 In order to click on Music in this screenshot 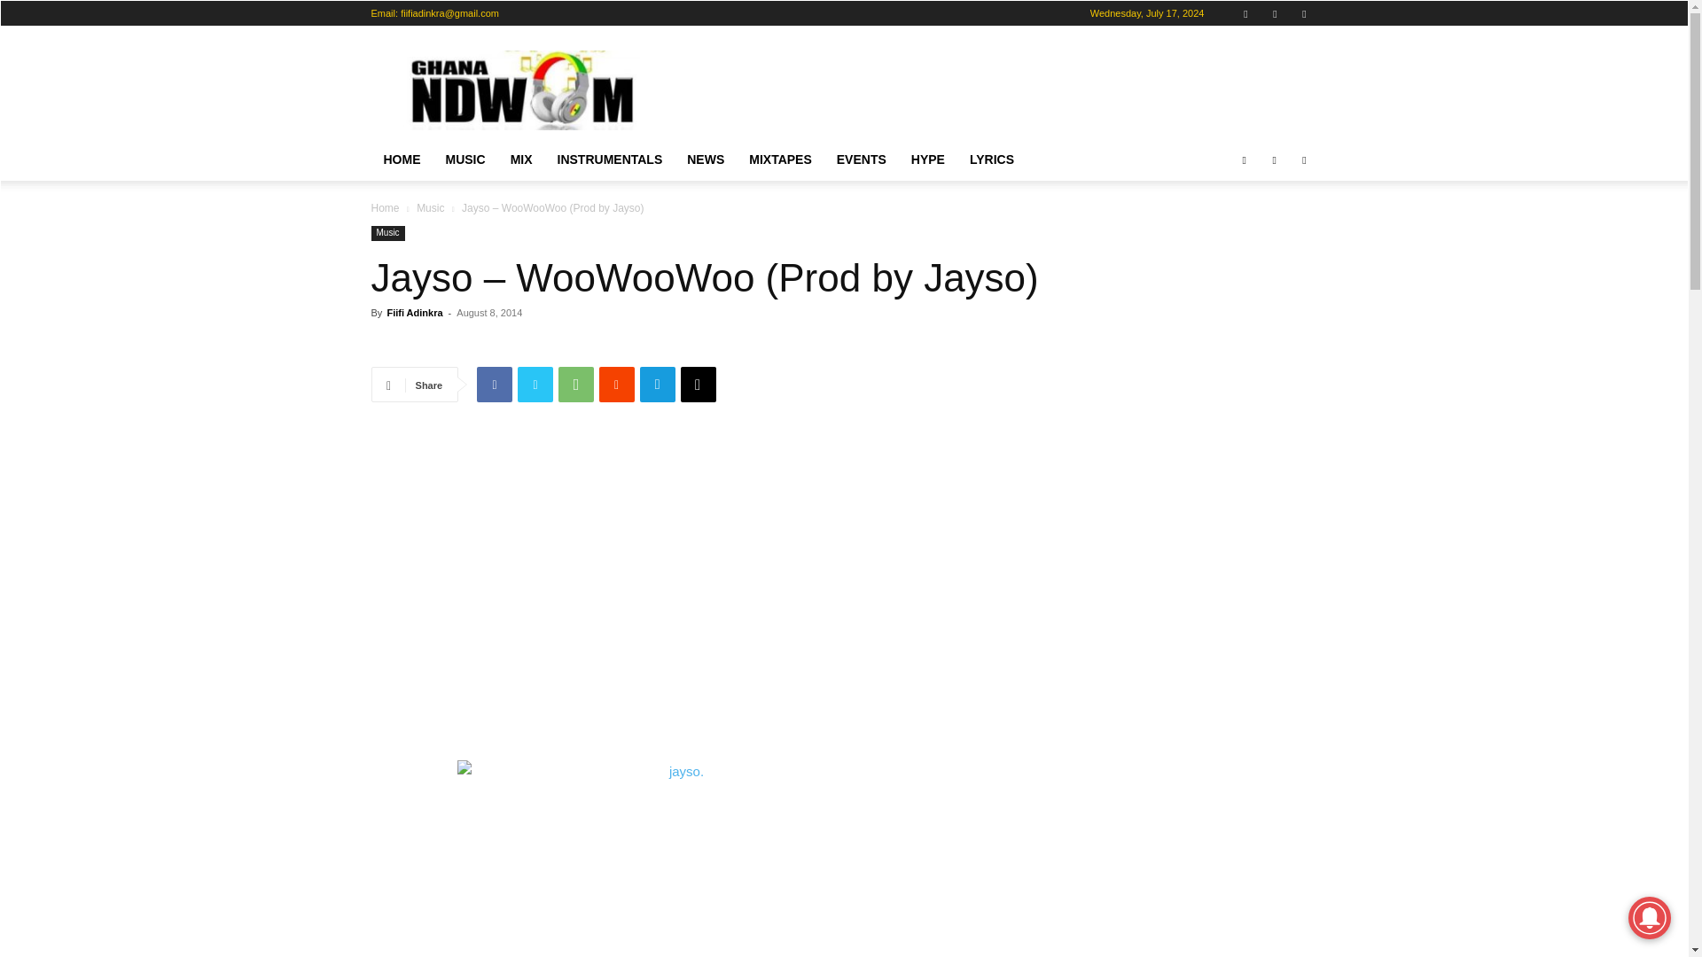, I will do `click(431, 207)`.